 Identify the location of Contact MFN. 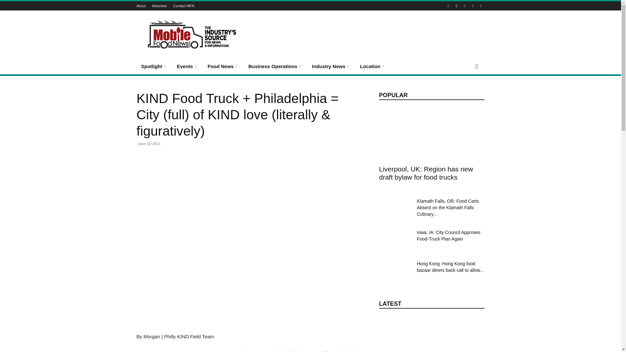
(184, 6).